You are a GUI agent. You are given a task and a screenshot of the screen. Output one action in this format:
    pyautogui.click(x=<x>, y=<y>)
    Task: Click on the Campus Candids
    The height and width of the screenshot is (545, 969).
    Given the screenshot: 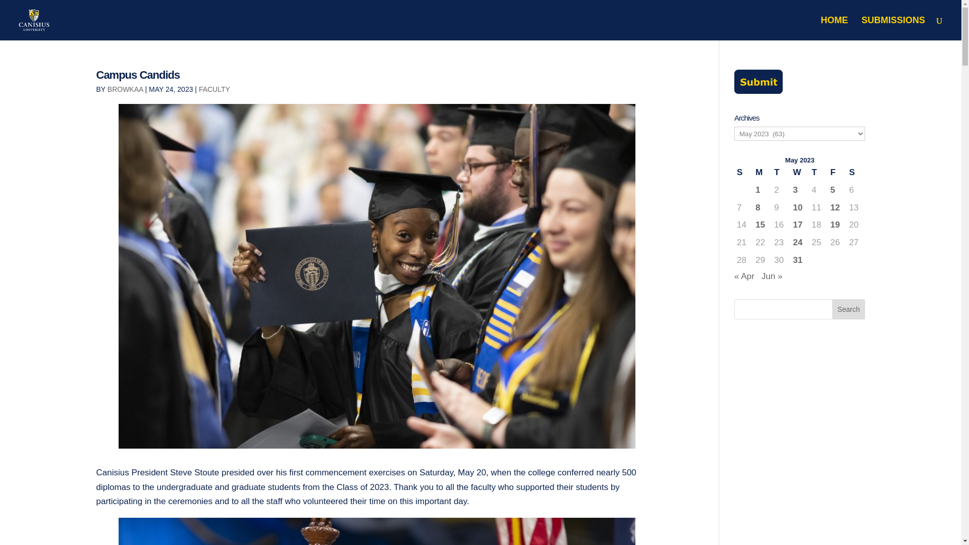 What is the action you would take?
    pyautogui.click(x=137, y=75)
    